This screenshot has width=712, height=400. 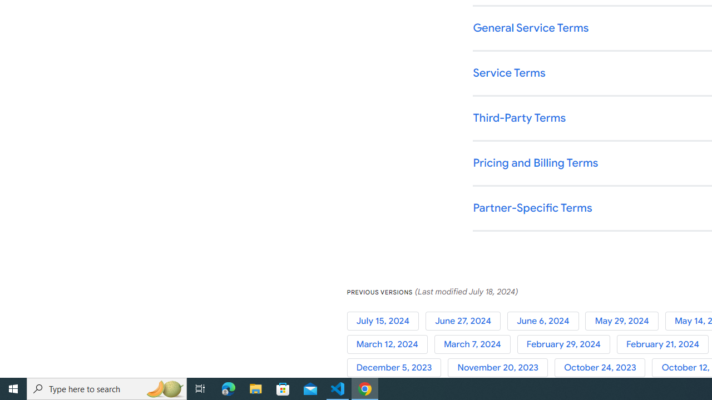 I want to click on December 5, 2023, so click(x=397, y=368).